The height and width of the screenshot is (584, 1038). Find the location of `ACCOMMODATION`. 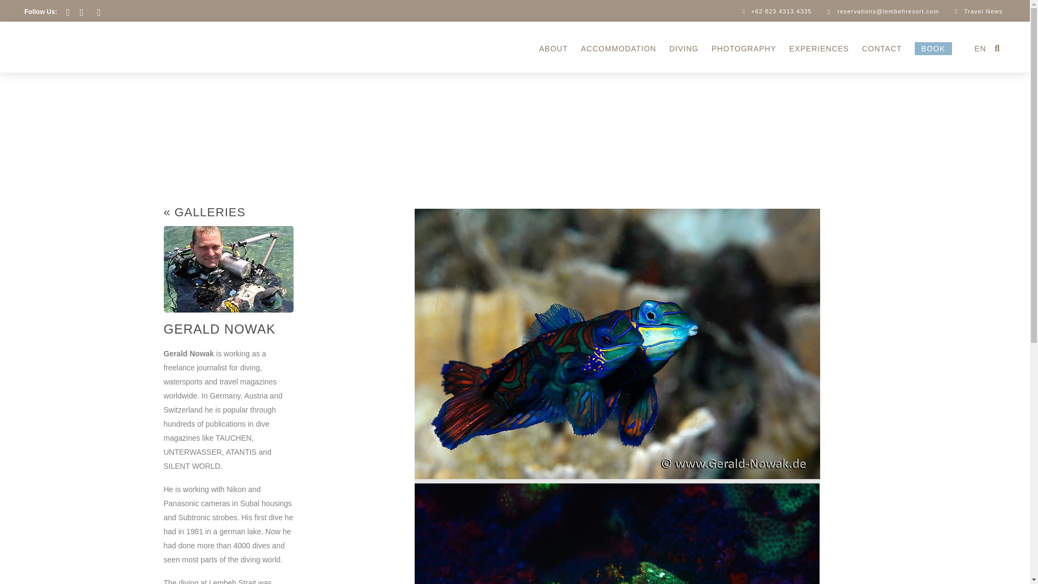

ACCOMMODATION is located at coordinates (618, 49).